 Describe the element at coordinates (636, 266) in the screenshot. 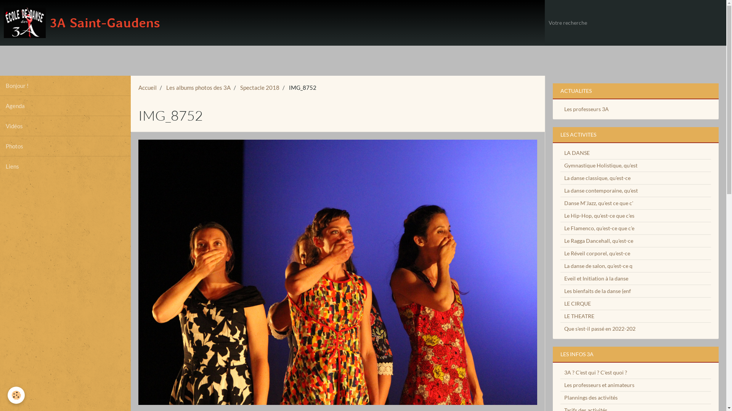

I see `La danse de salon, qu'est-ce q` at that location.